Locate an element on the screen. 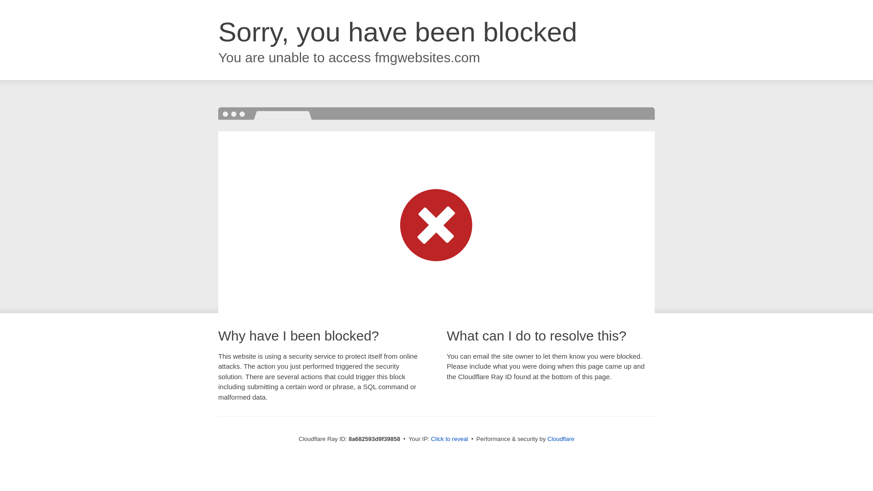 The width and height of the screenshot is (873, 491). Cloudflare is located at coordinates (561, 439).